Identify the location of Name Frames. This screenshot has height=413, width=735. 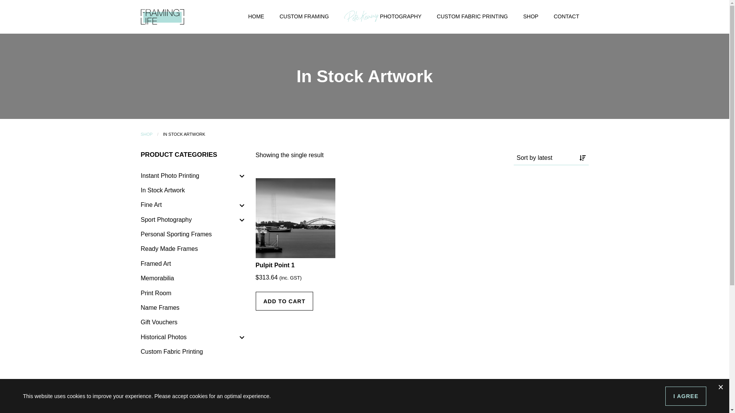
(193, 308).